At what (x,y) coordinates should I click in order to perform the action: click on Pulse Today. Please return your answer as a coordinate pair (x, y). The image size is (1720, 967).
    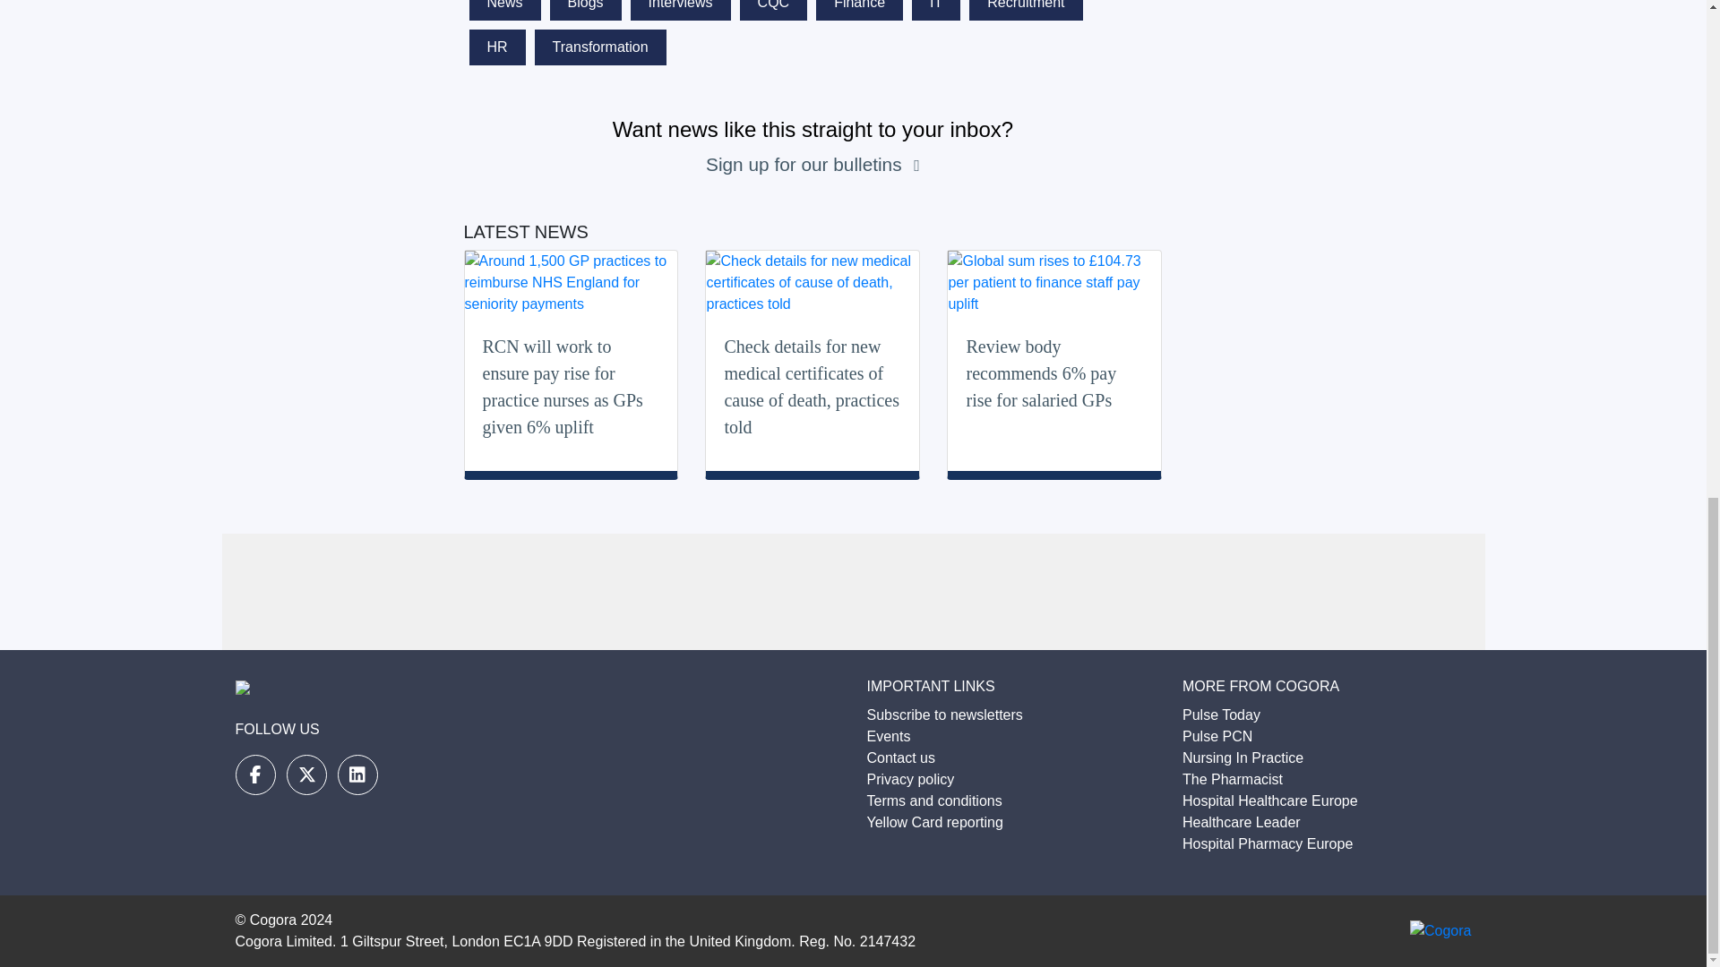
    Looking at the image, I should click on (1222, 715).